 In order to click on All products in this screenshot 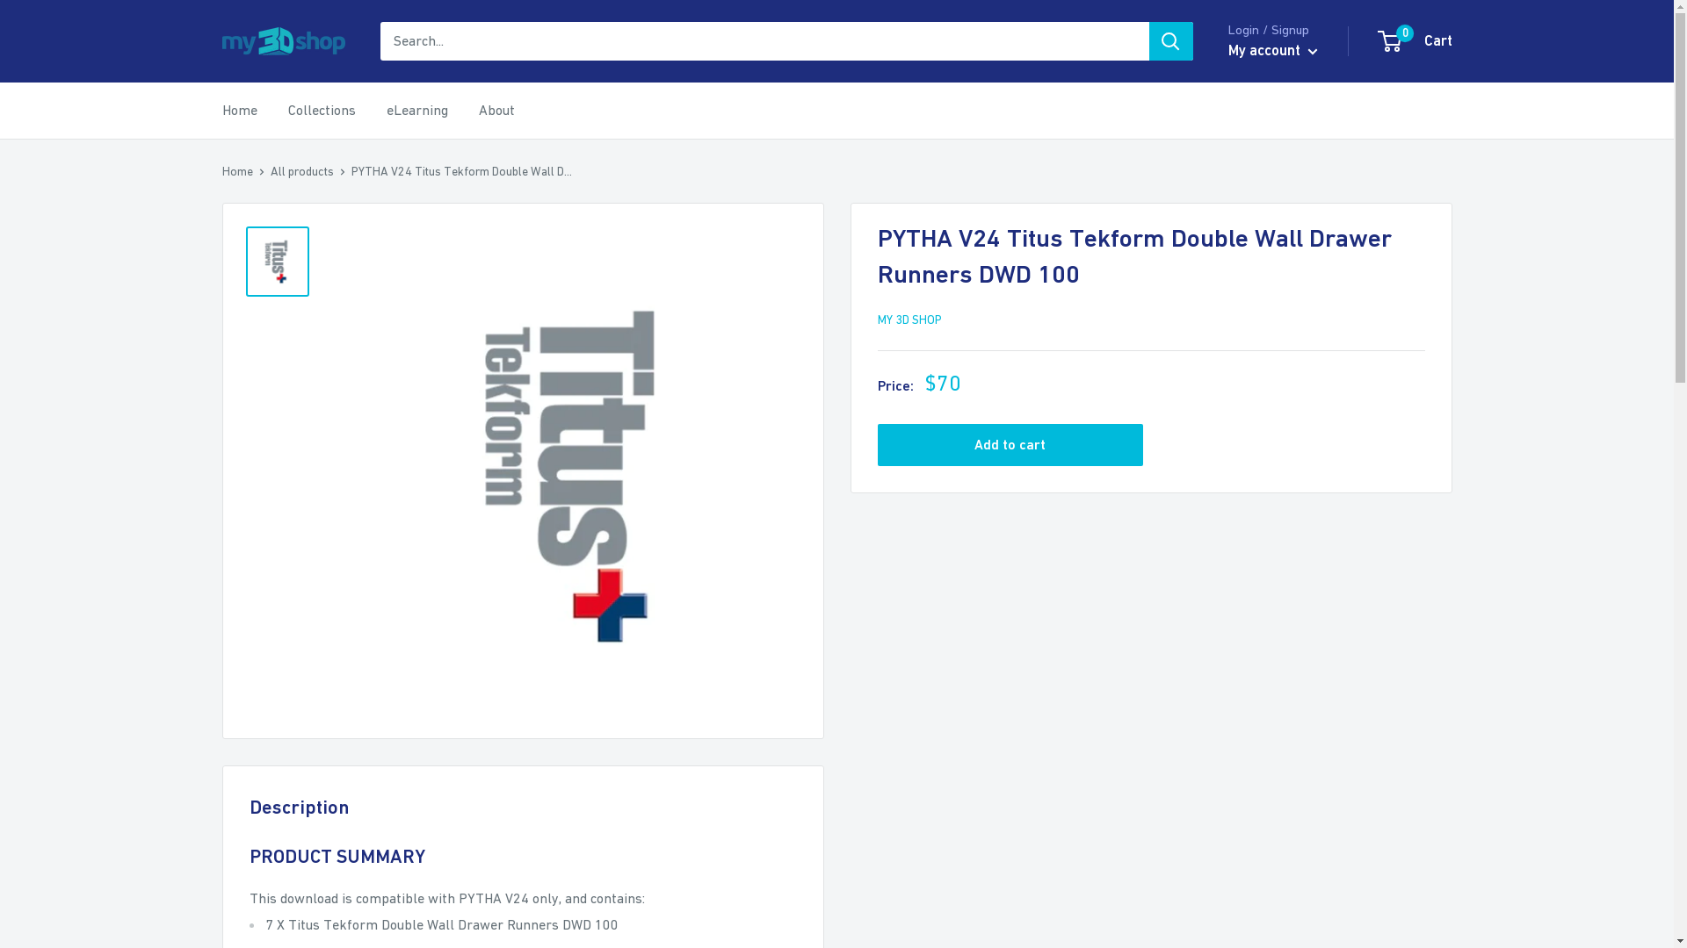, I will do `click(302, 170)`.